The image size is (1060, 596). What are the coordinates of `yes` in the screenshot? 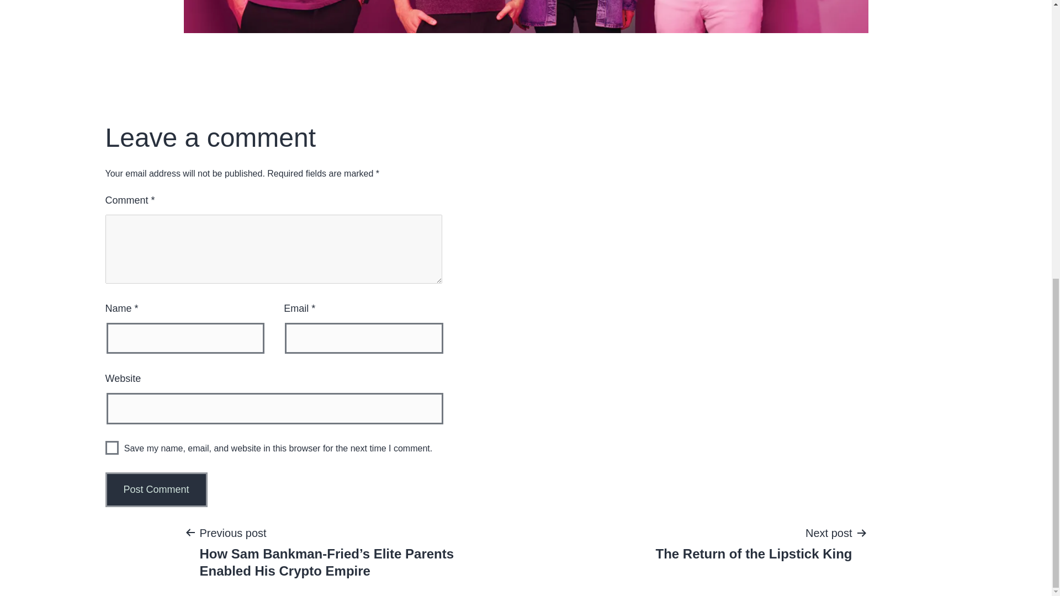 It's located at (112, 448).